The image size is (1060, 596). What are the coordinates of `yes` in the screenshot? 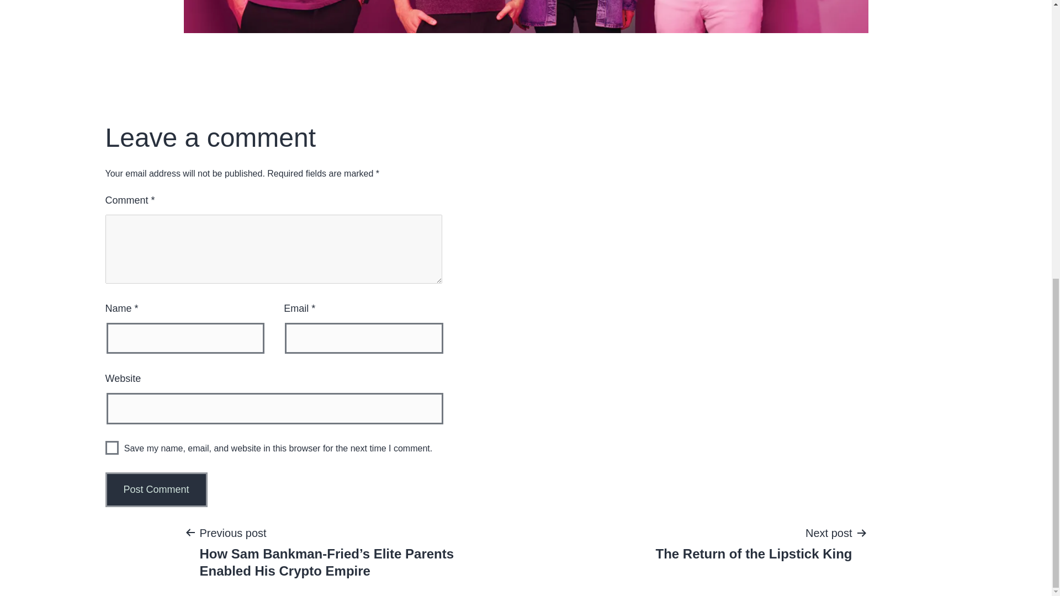 It's located at (112, 448).